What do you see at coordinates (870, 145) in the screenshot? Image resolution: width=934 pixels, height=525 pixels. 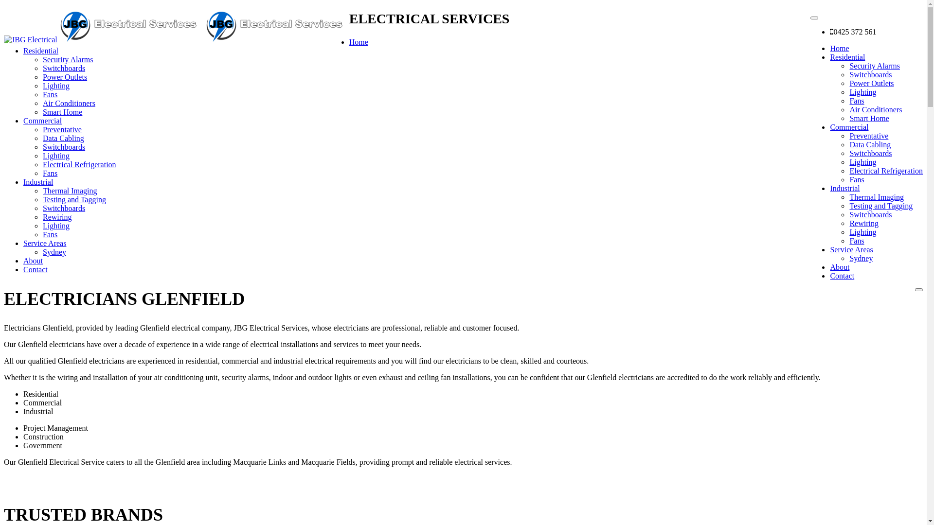 I see `Data Cabling` at bounding box center [870, 145].